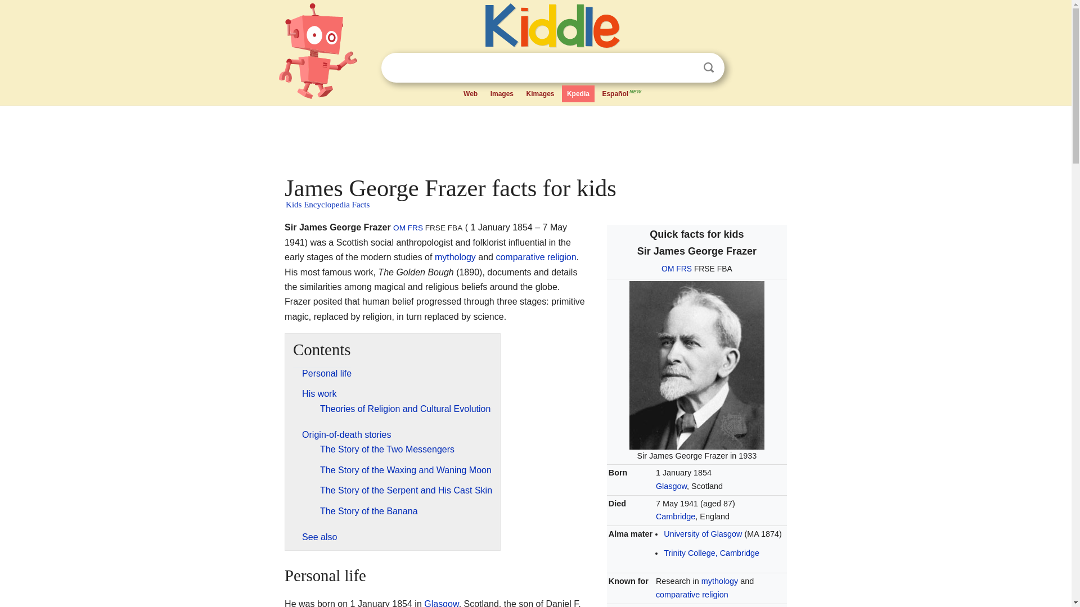 This screenshot has height=607, width=1080. What do you see at coordinates (405, 470) in the screenshot?
I see `The Story of the Waxing and Waning Moon` at bounding box center [405, 470].